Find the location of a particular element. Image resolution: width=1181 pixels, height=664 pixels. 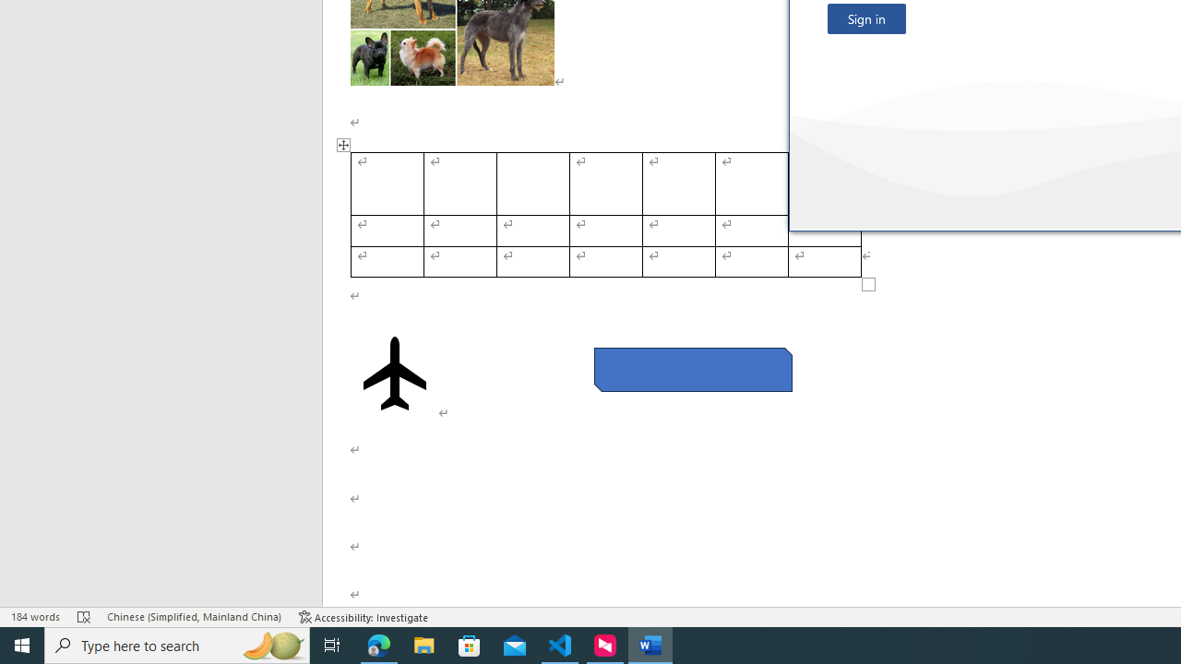

File Explorer is located at coordinates (424, 646).